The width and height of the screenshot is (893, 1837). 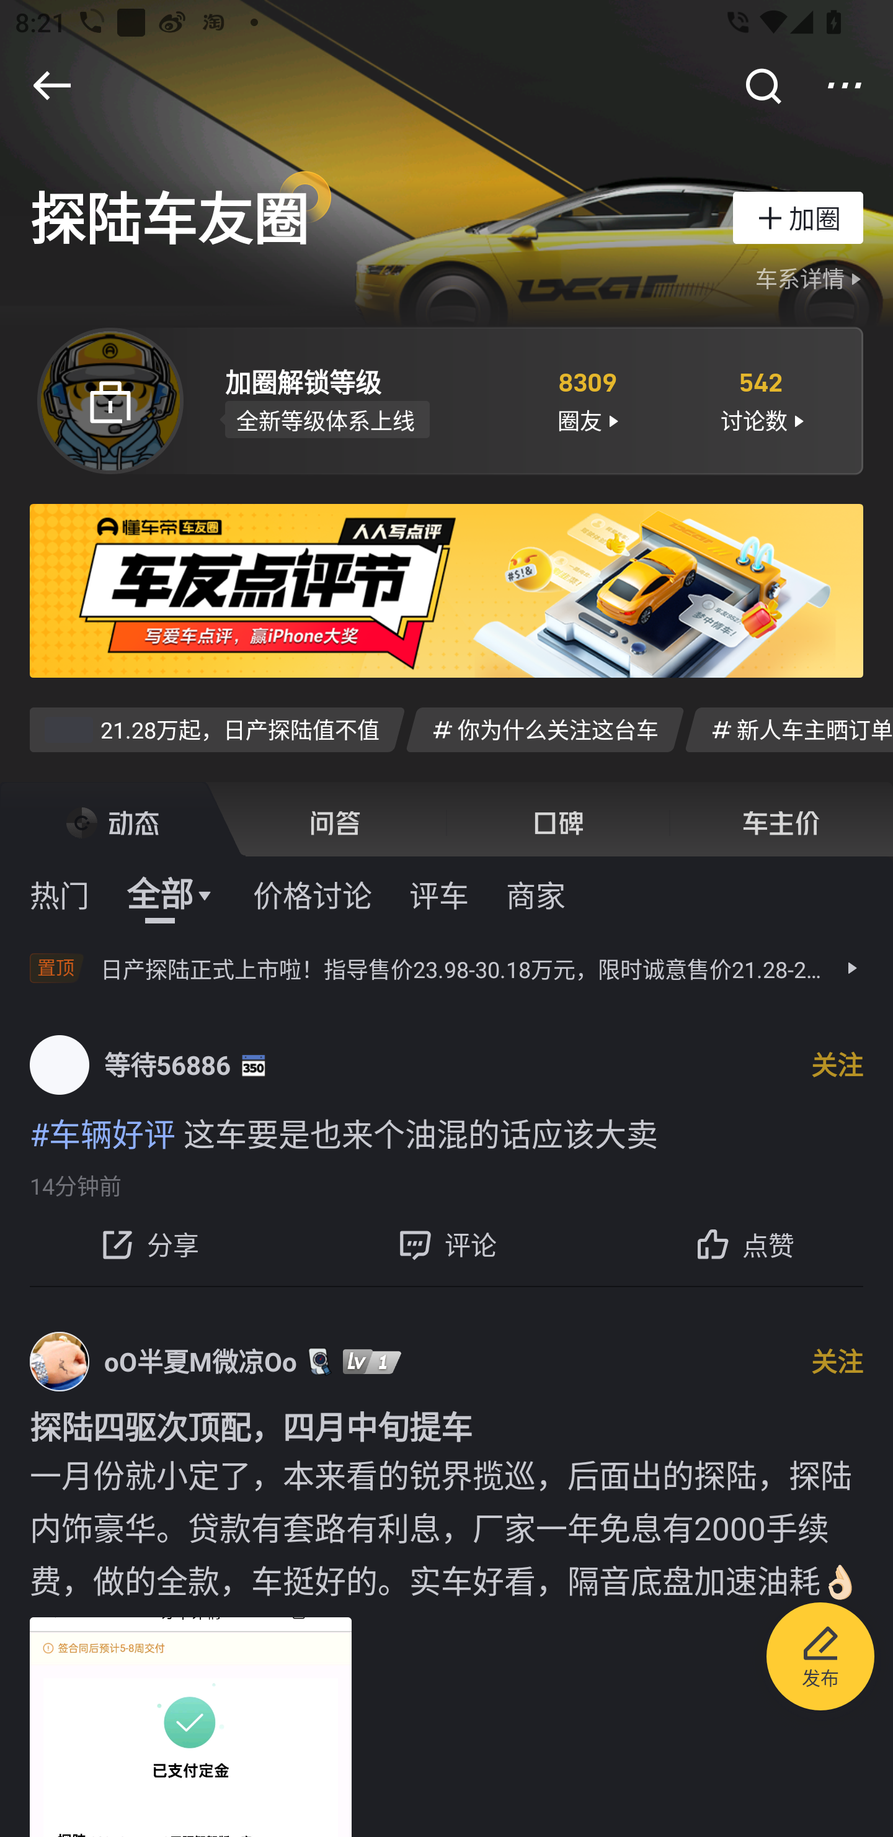 I want to click on 542 讨论数, so click(x=762, y=400).